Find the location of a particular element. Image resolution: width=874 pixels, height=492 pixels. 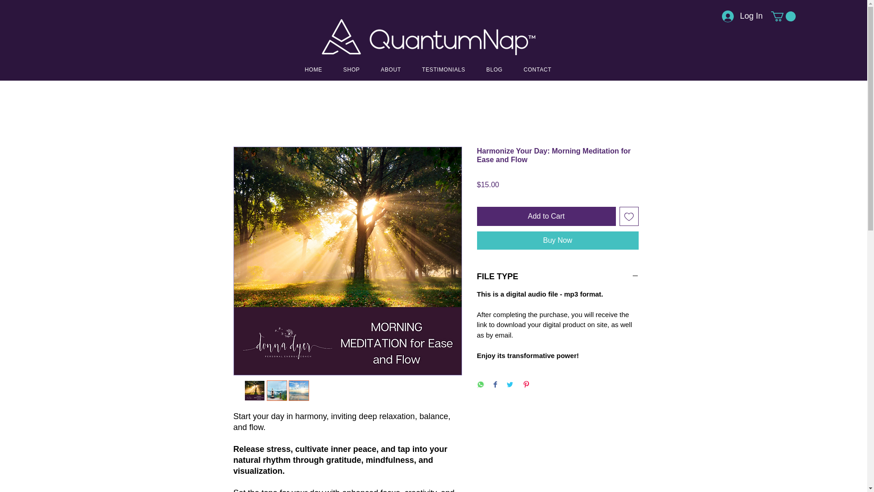

Add to Cart is located at coordinates (546, 216).